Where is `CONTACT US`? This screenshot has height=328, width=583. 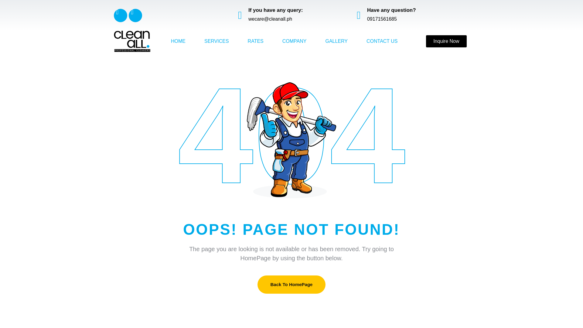
CONTACT US is located at coordinates (382, 41).